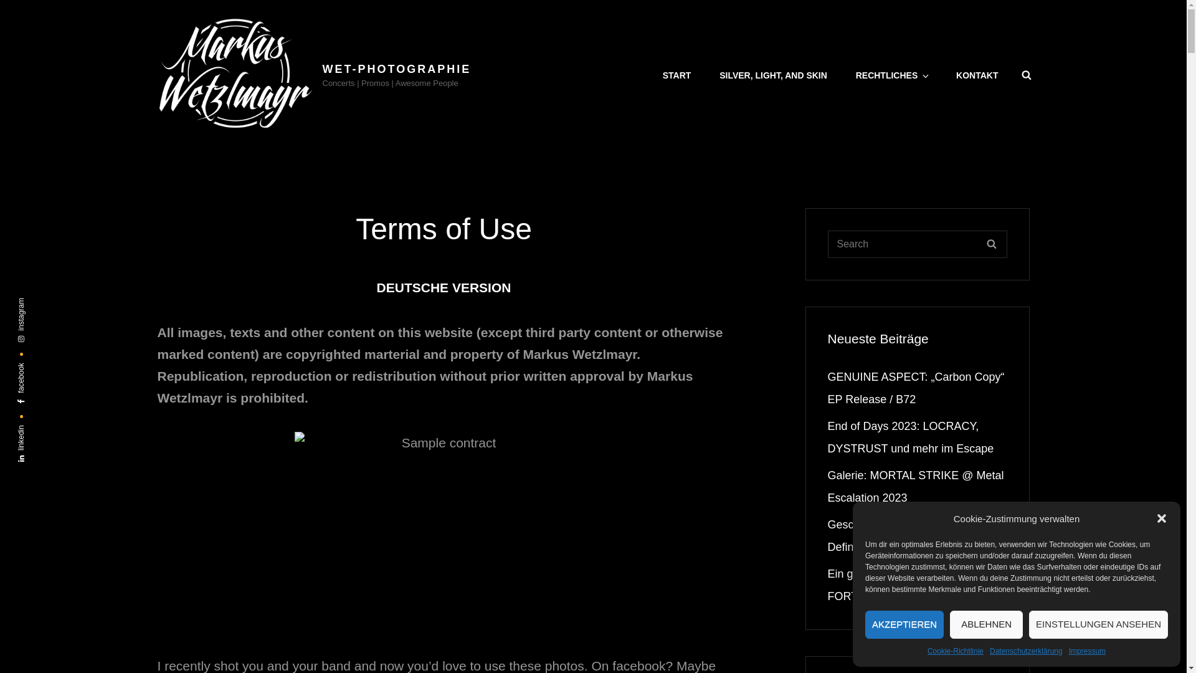  Describe the element at coordinates (1098, 624) in the screenshot. I see `EINSTELLUNGEN ANSEHEN` at that location.